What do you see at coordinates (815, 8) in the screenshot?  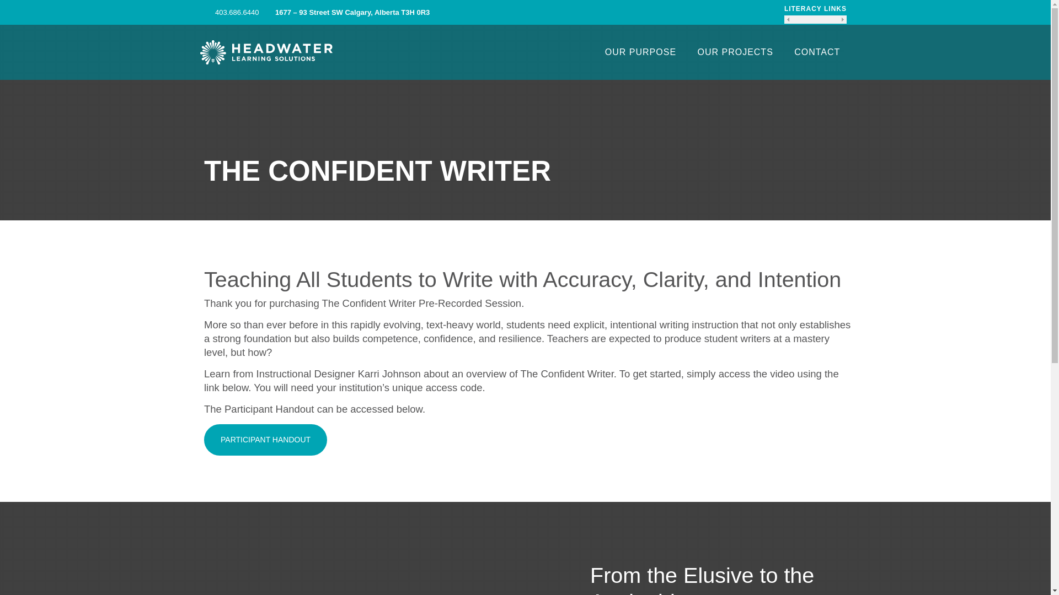 I see `LITERACY LINKS` at bounding box center [815, 8].